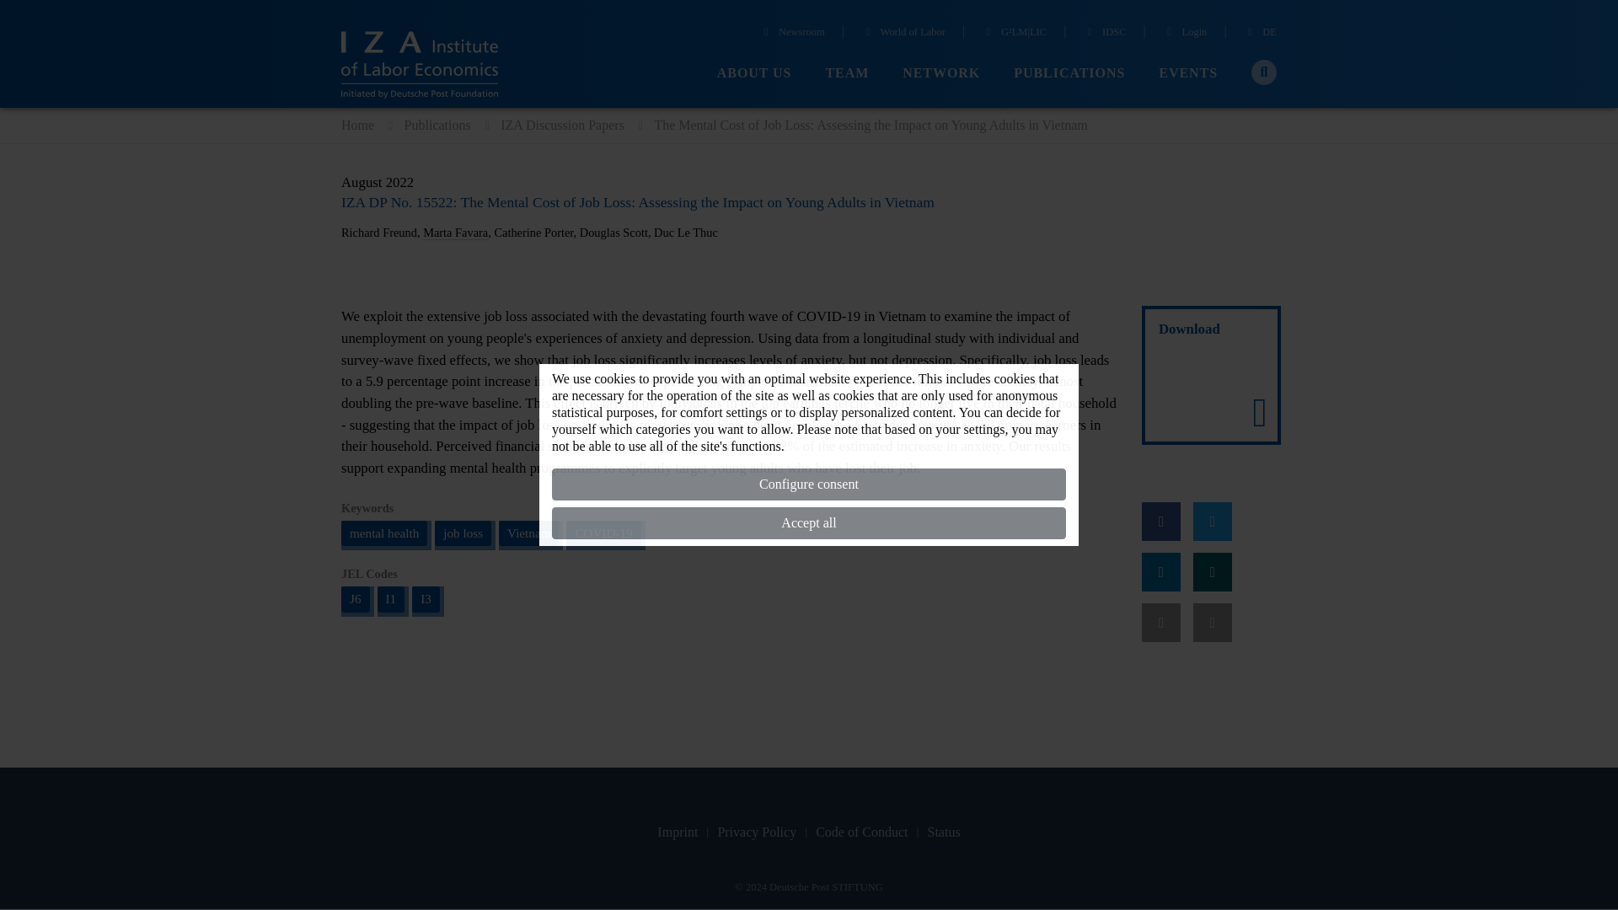  I want to click on Login, so click(1185, 34).